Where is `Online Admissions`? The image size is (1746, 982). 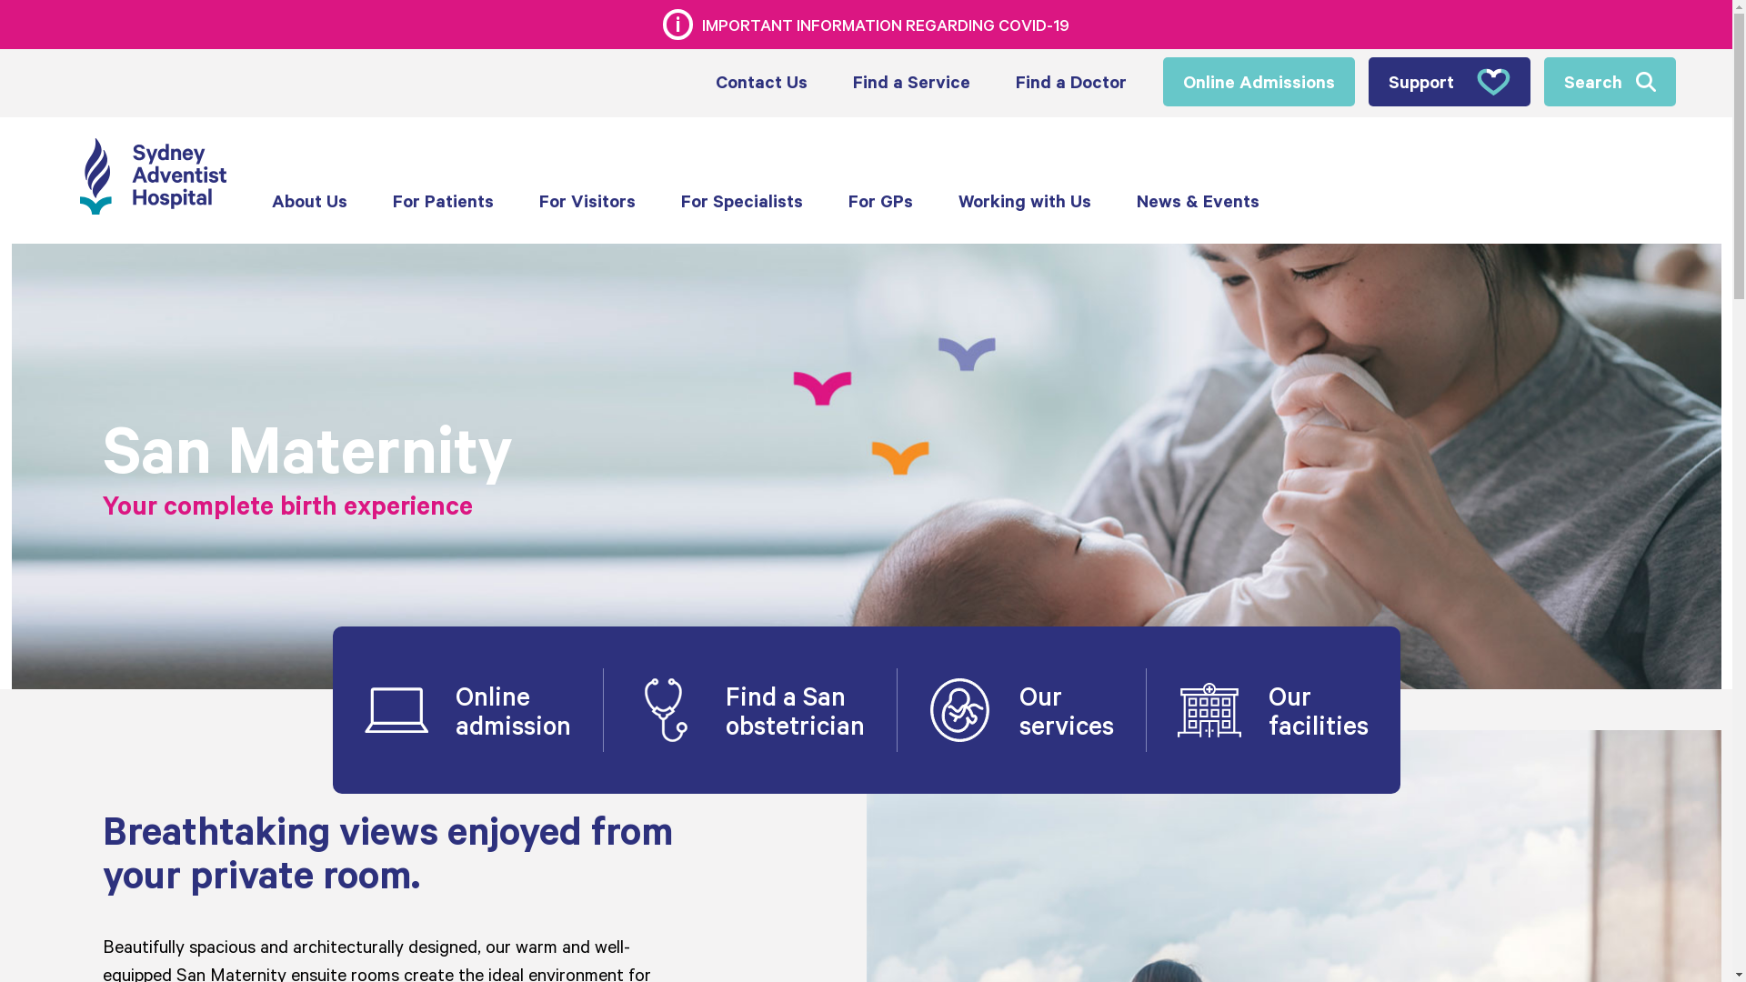 Online Admissions is located at coordinates (1259, 82).